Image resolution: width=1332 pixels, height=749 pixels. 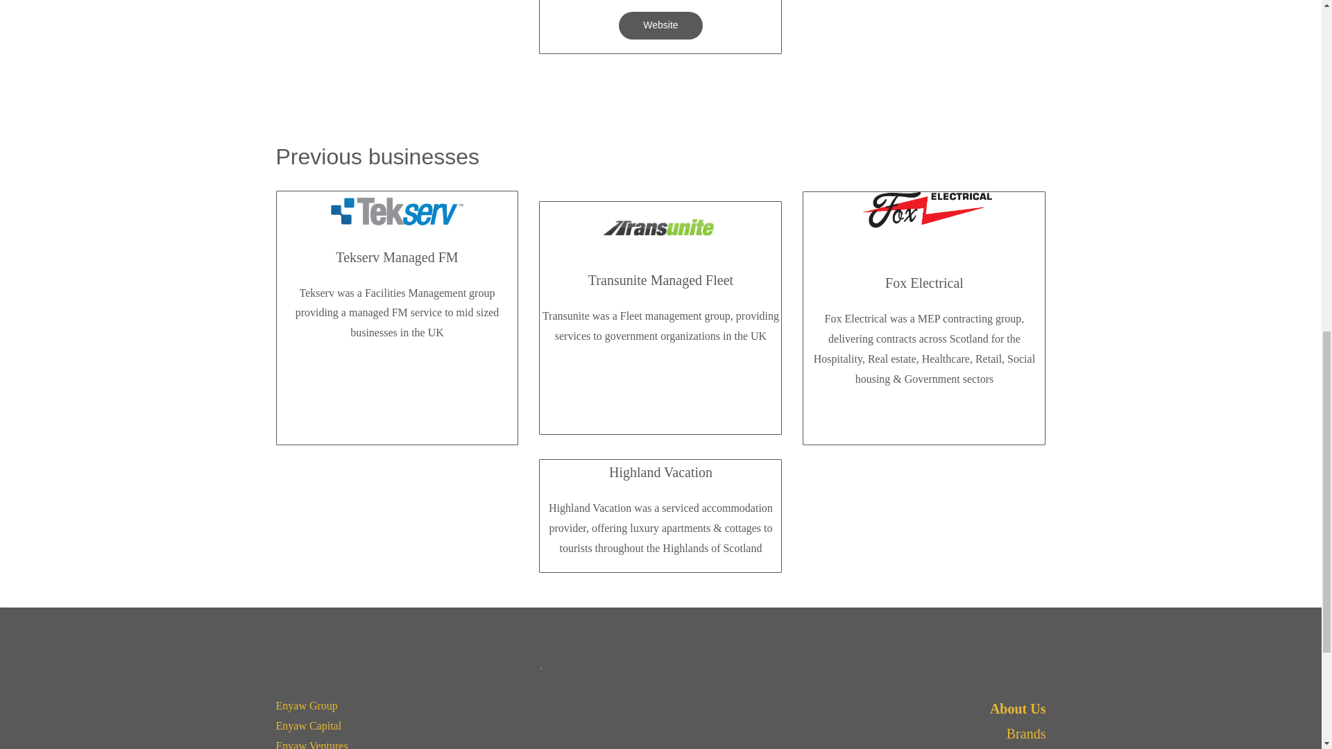 I want to click on Enyaw Ventures, so click(x=311, y=745).